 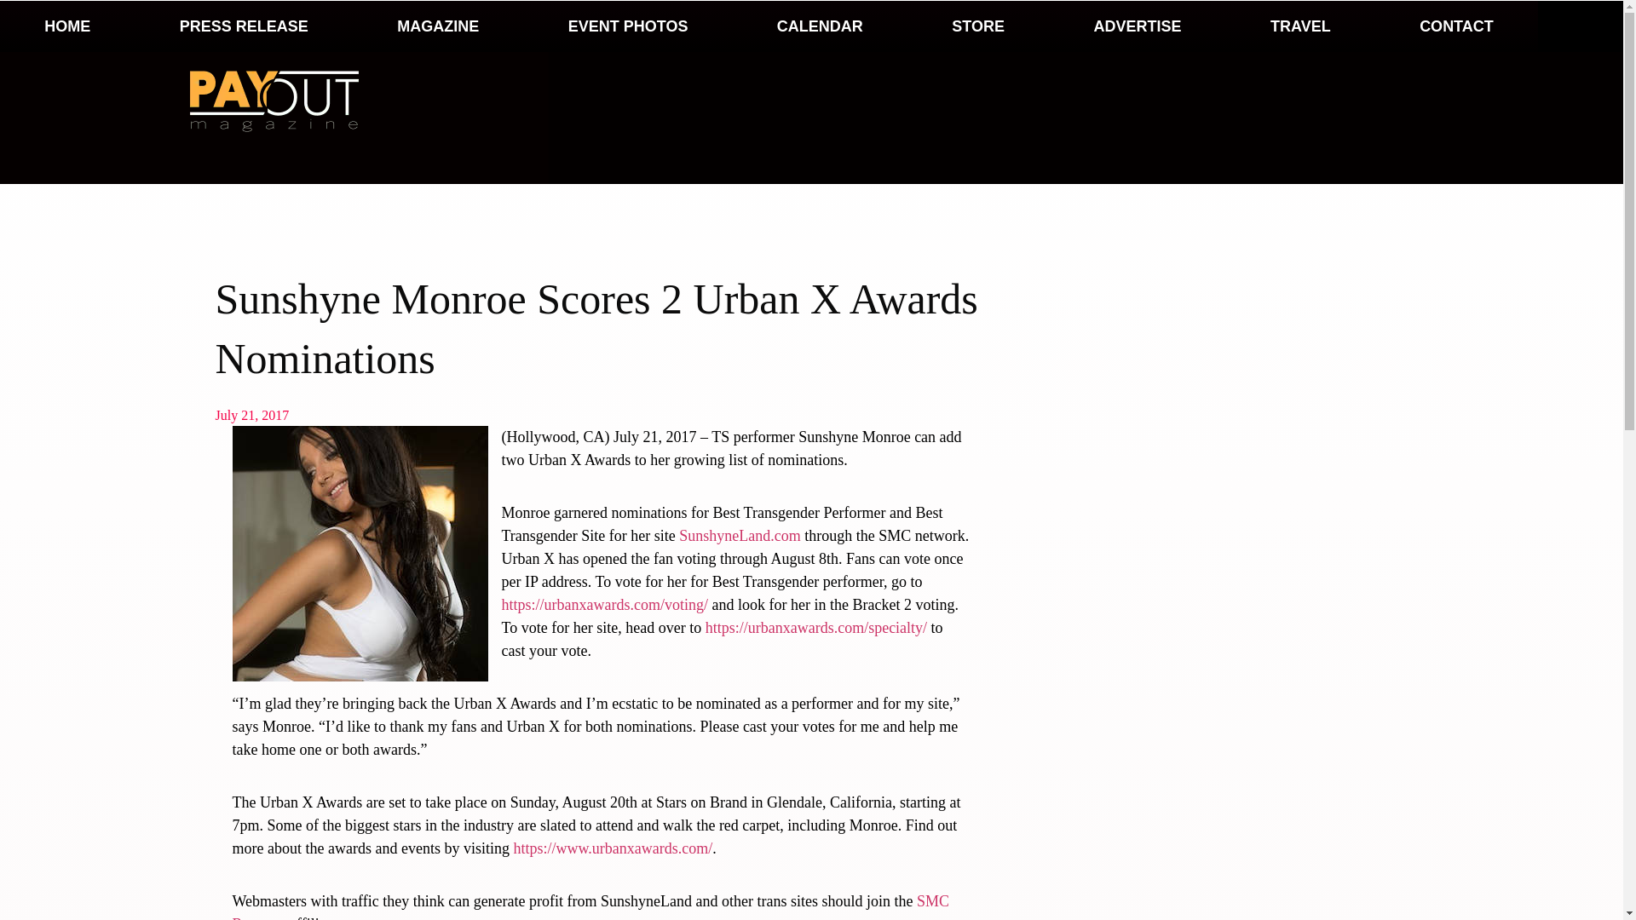 I want to click on CALENDAR, so click(x=820, y=26).